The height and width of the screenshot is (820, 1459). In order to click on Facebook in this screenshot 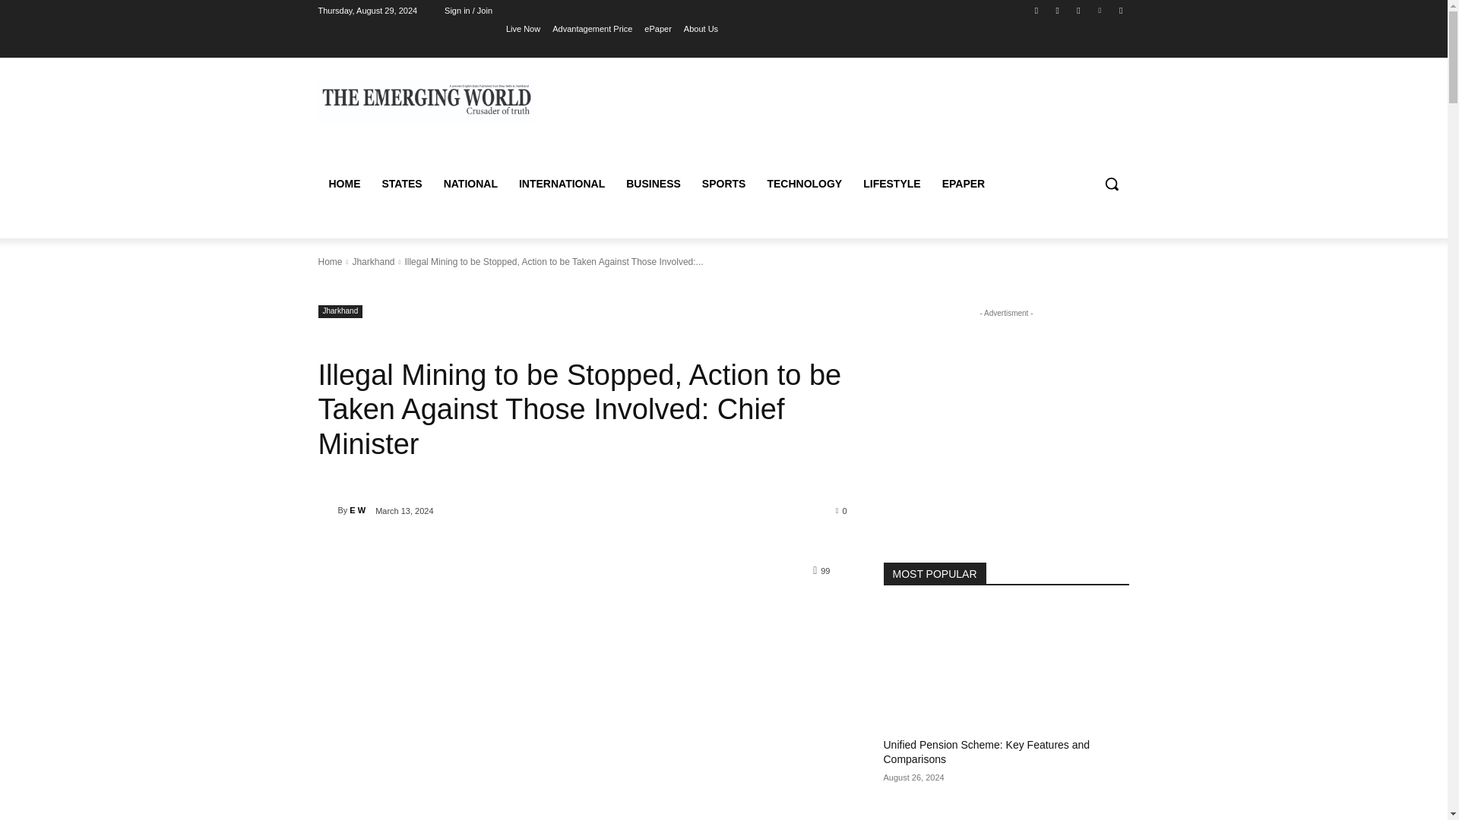, I will do `click(1036, 10)`.